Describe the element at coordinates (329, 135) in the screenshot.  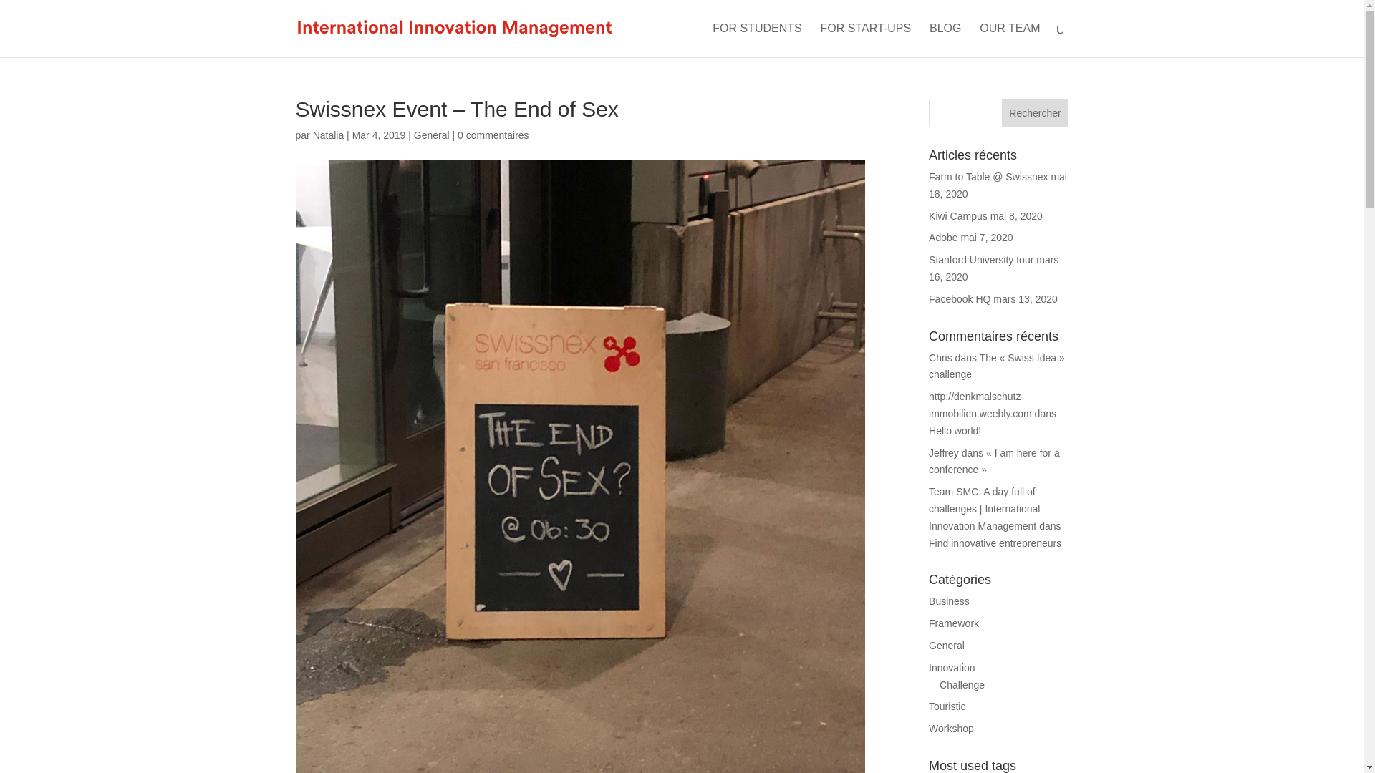
I see `Natalia` at that location.